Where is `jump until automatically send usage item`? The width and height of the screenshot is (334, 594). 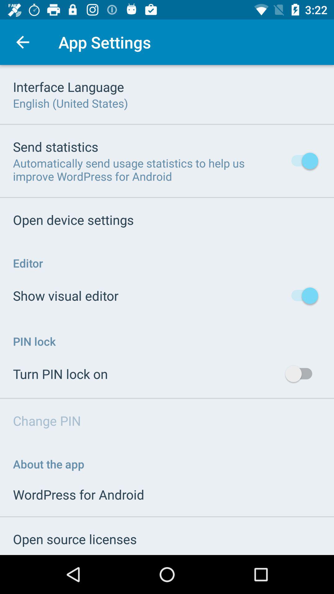 jump until automatically send usage item is located at coordinates (148, 170).